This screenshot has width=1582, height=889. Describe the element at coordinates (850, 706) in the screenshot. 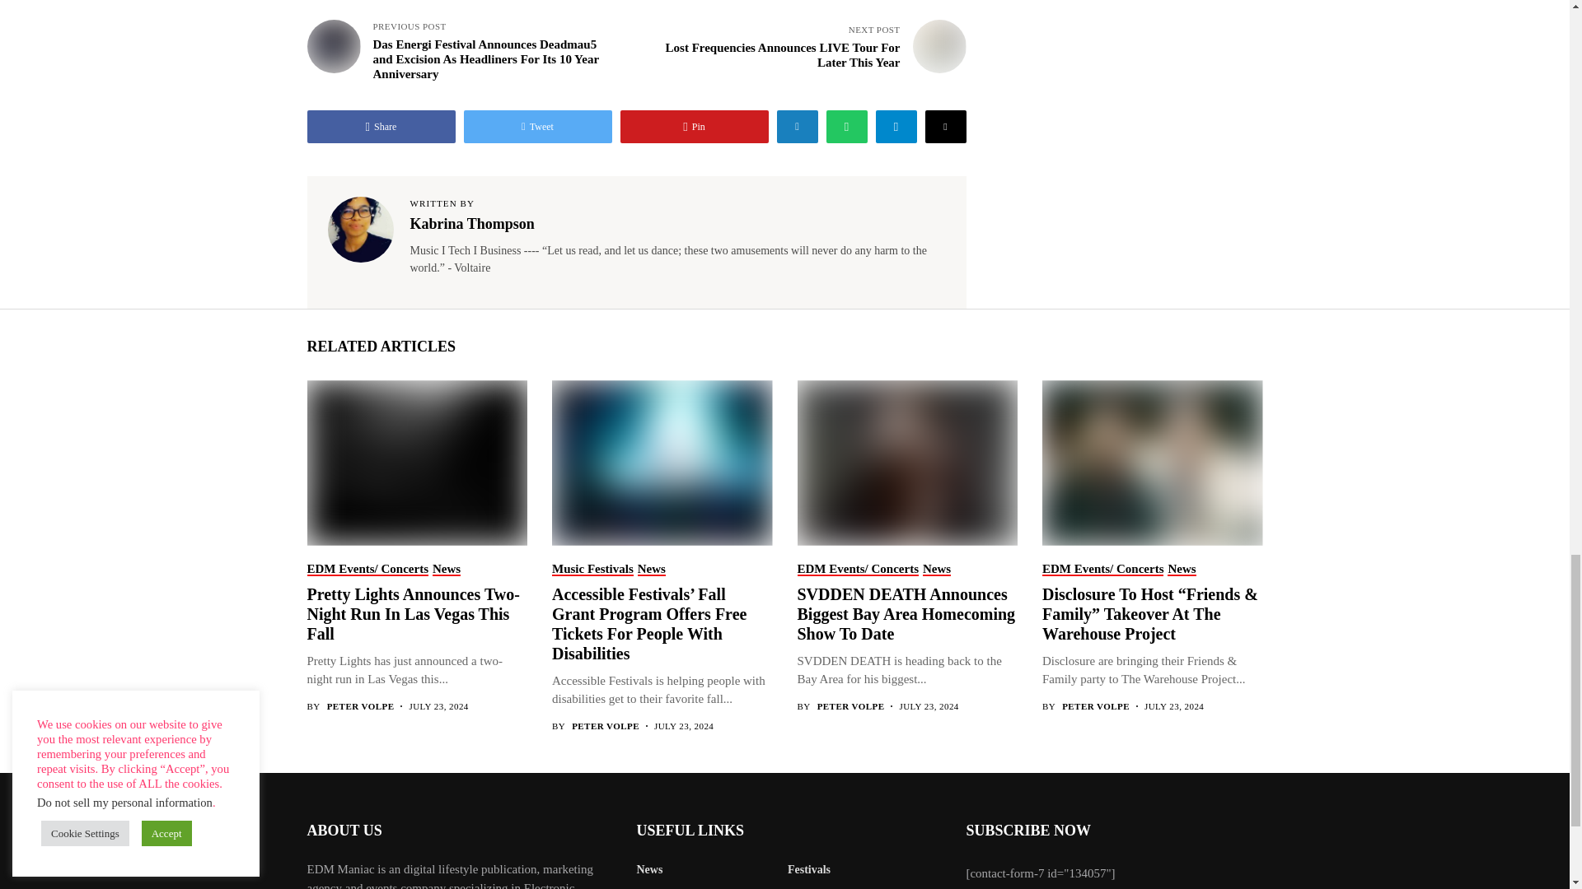

I see `Posts by Peter Volpe` at that location.